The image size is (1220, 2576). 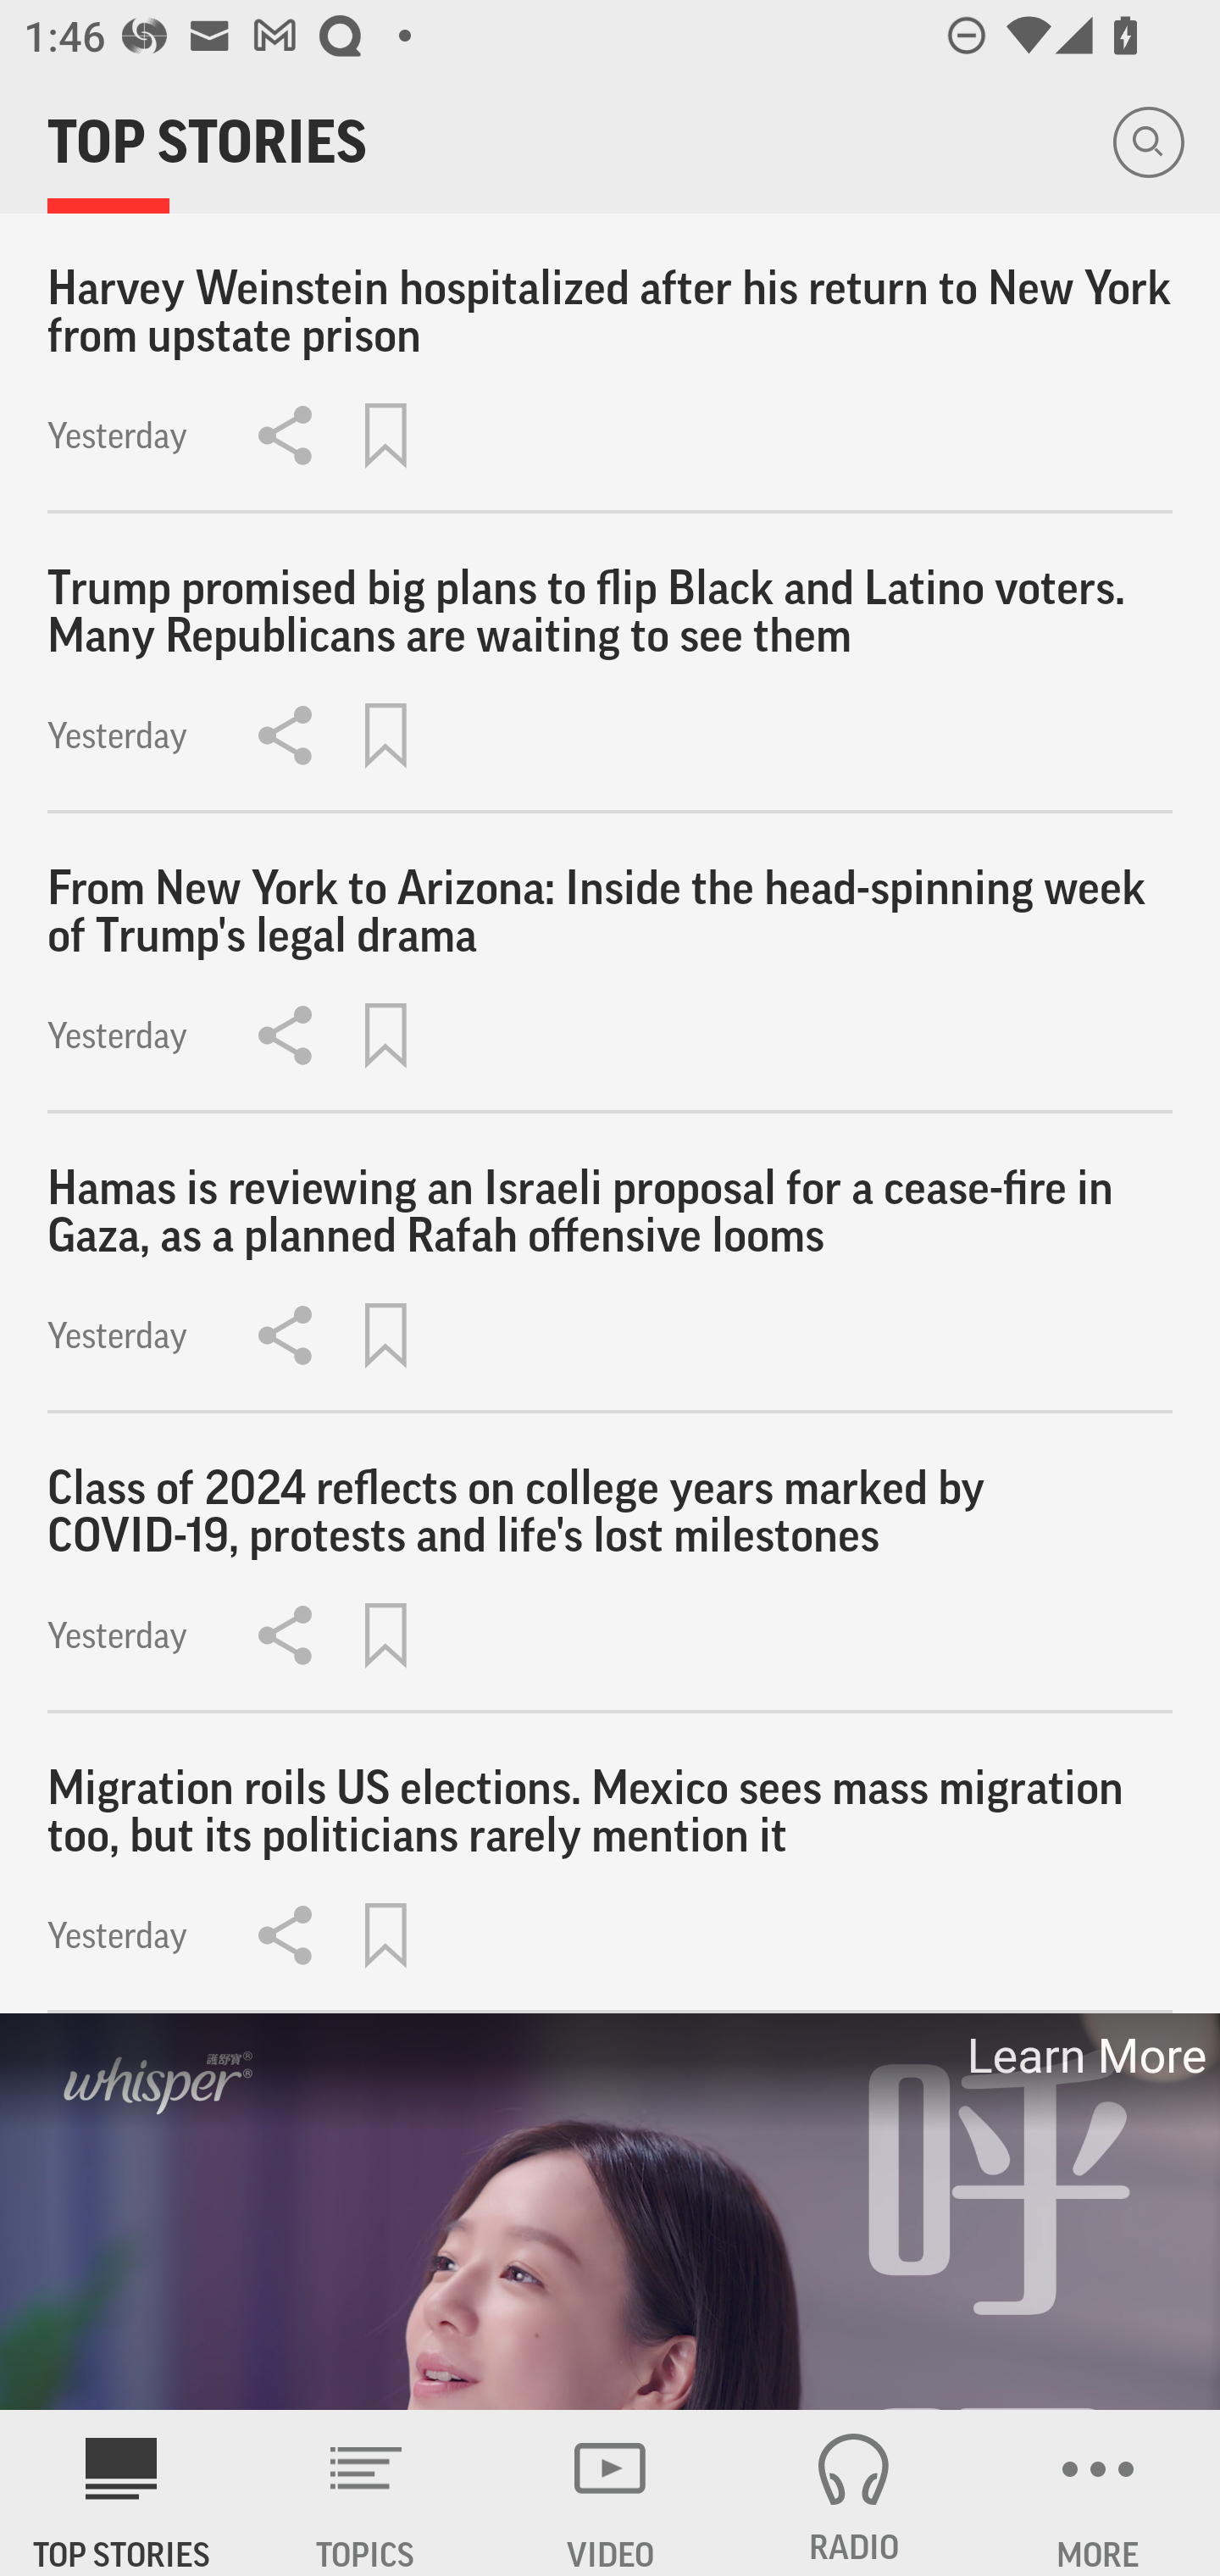 What do you see at coordinates (610, 2493) in the screenshot?
I see `VIDEO` at bounding box center [610, 2493].